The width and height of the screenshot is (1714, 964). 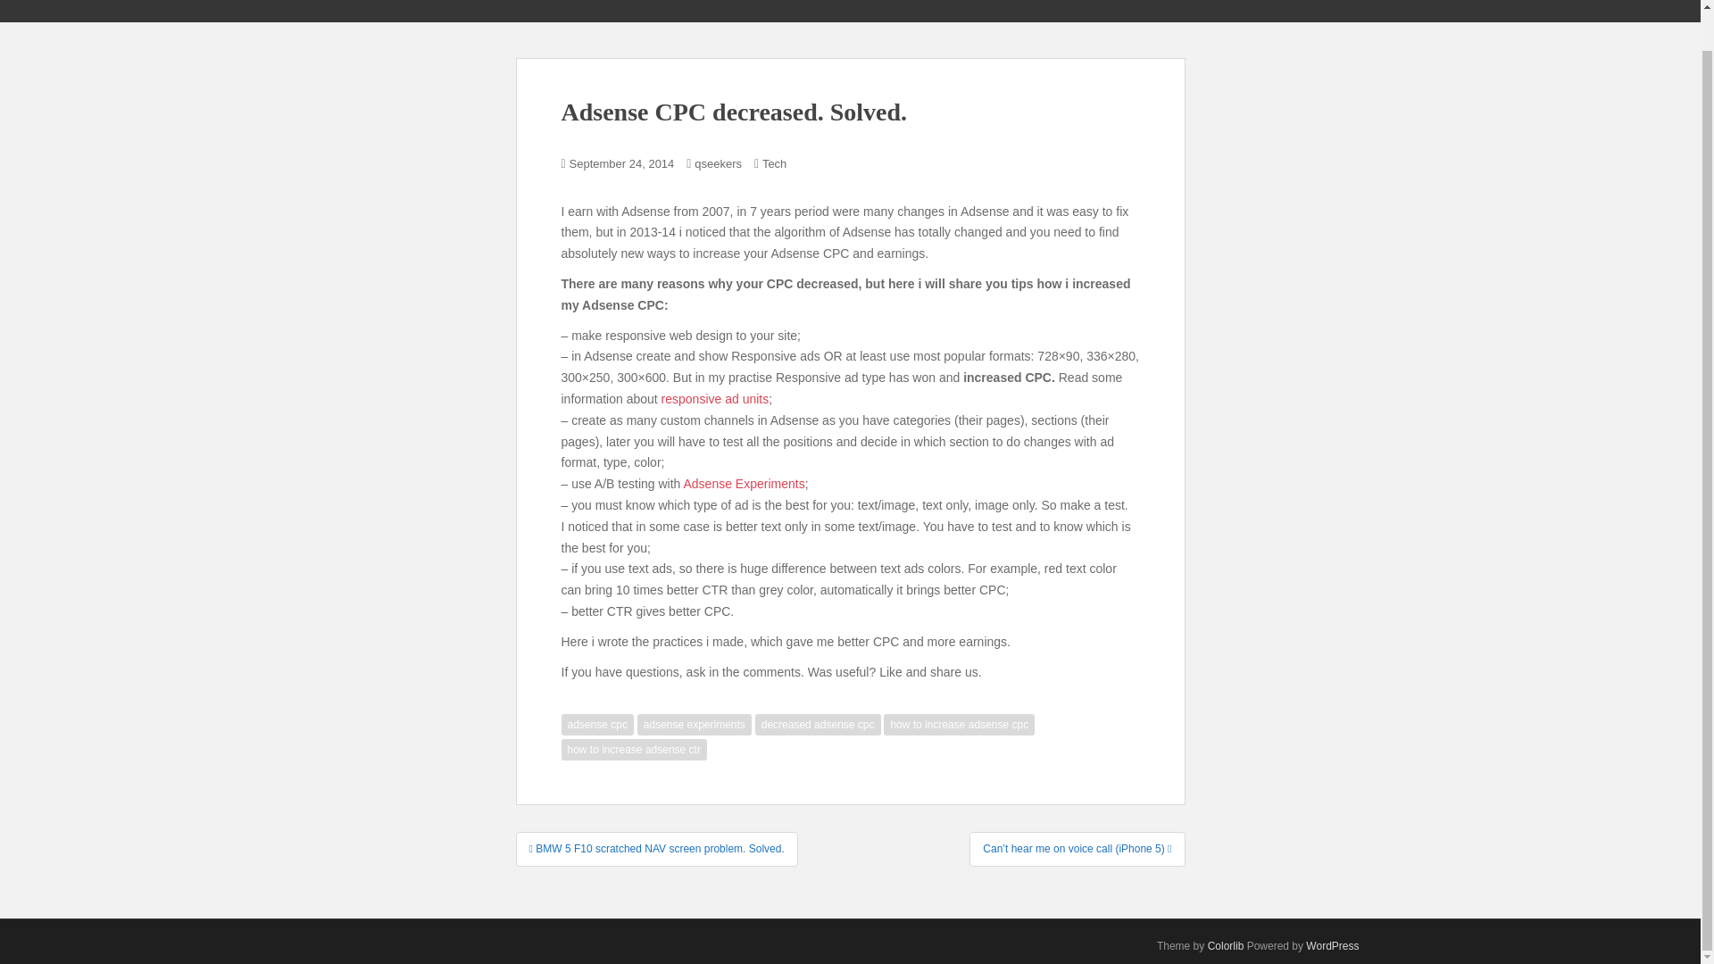 What do you see at coordinates (407, 7) in the screenshot?
I see `Qseekers.com` at bounding box center [407, 7].